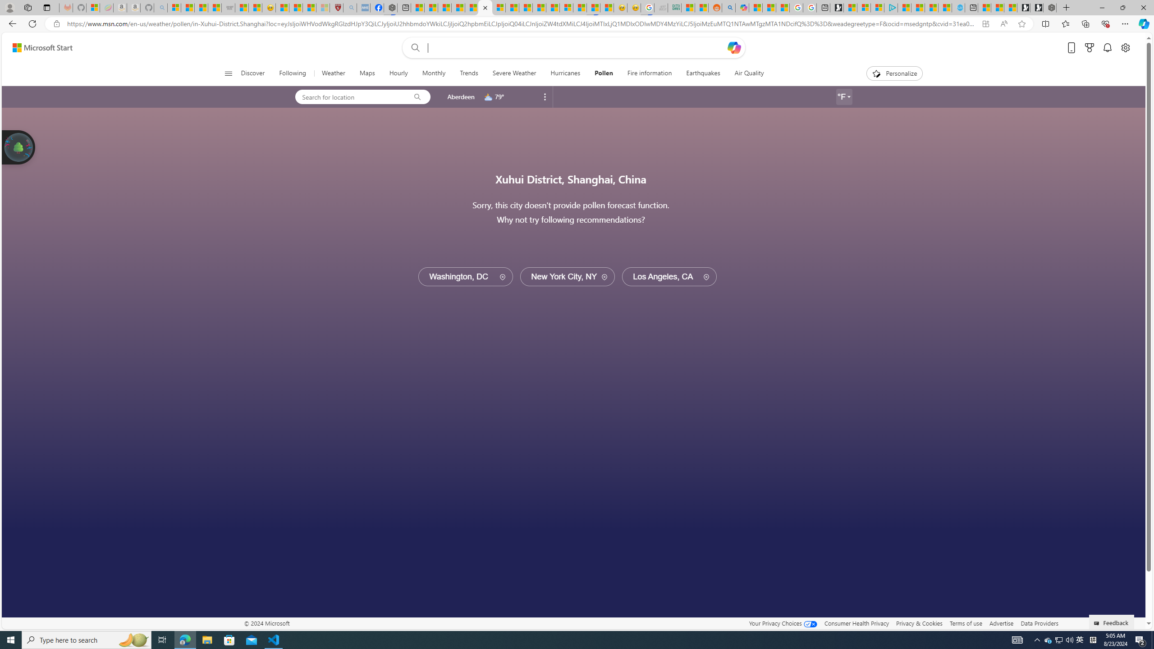 The image size is (1154, 649). Describe the element at coordinates (603, 73) in the screenshot. I see `Pollen` at that location.